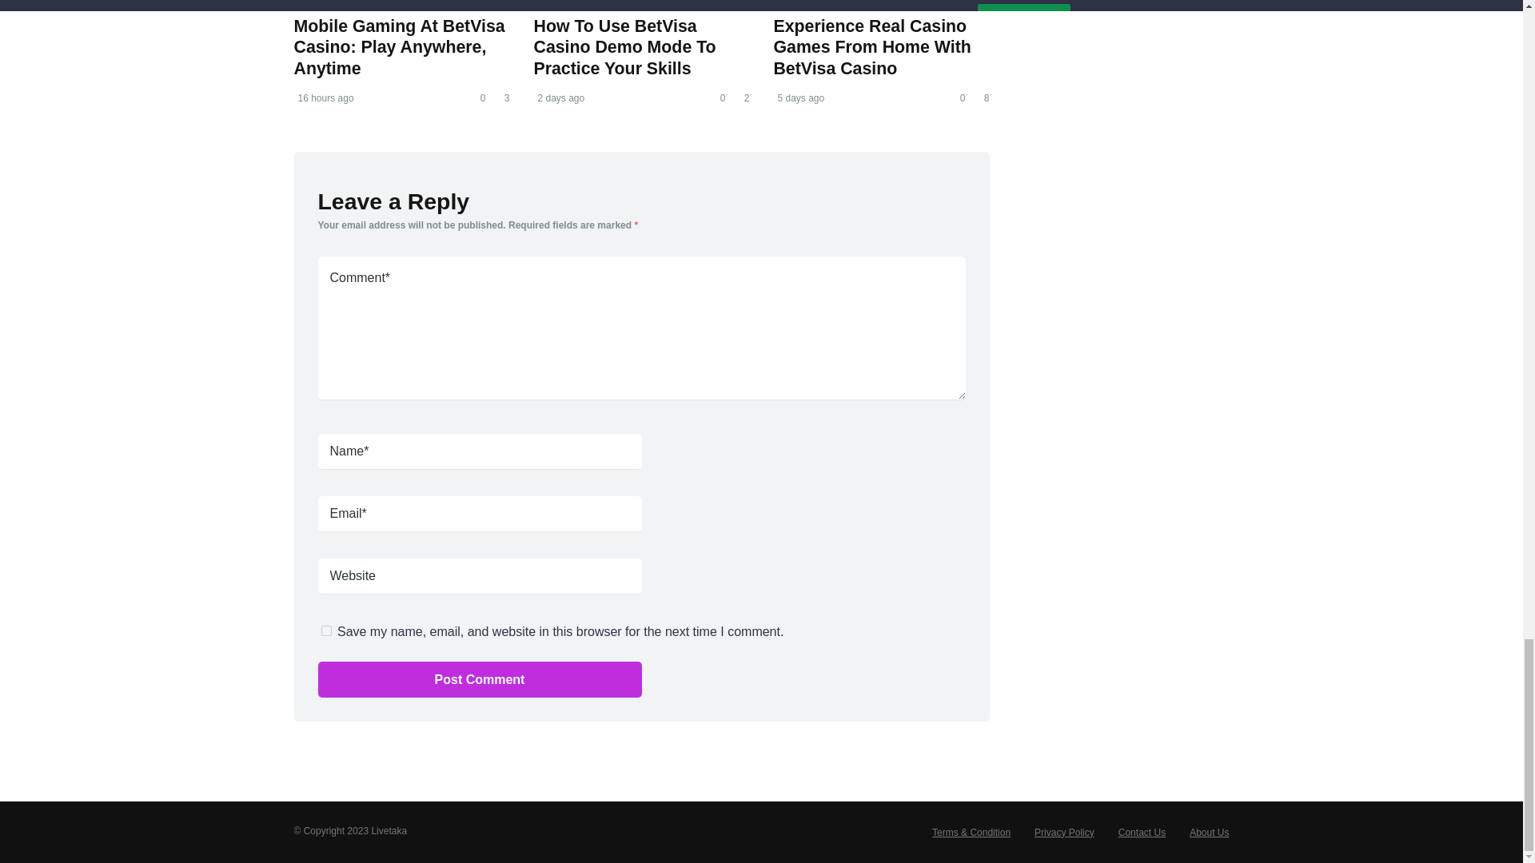  What do you see at coordinates (624, 47) in the screenshot?
I see `How To Use BetVisa Casino Demo Mode To Practice Your Skills` at bounding box center [624, 47].